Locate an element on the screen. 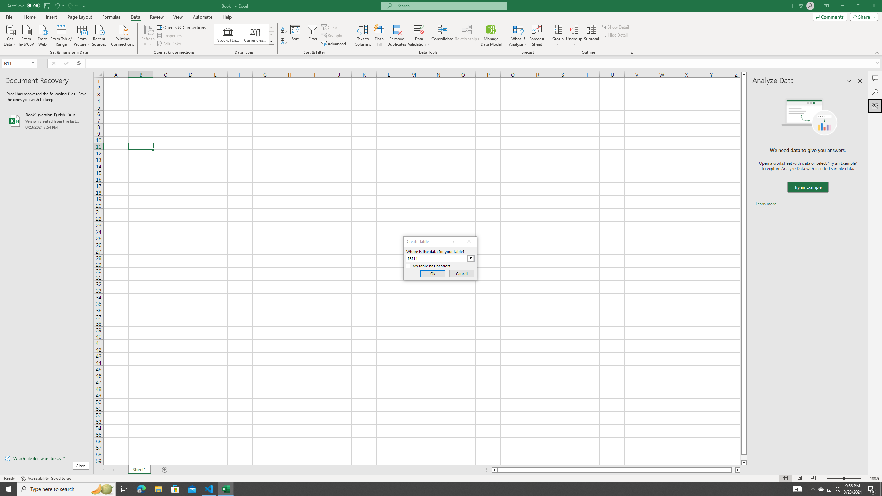 Image resolution: width=882 pixels, height=496 pixels. Show Detail is located at coordinates (615, 27).